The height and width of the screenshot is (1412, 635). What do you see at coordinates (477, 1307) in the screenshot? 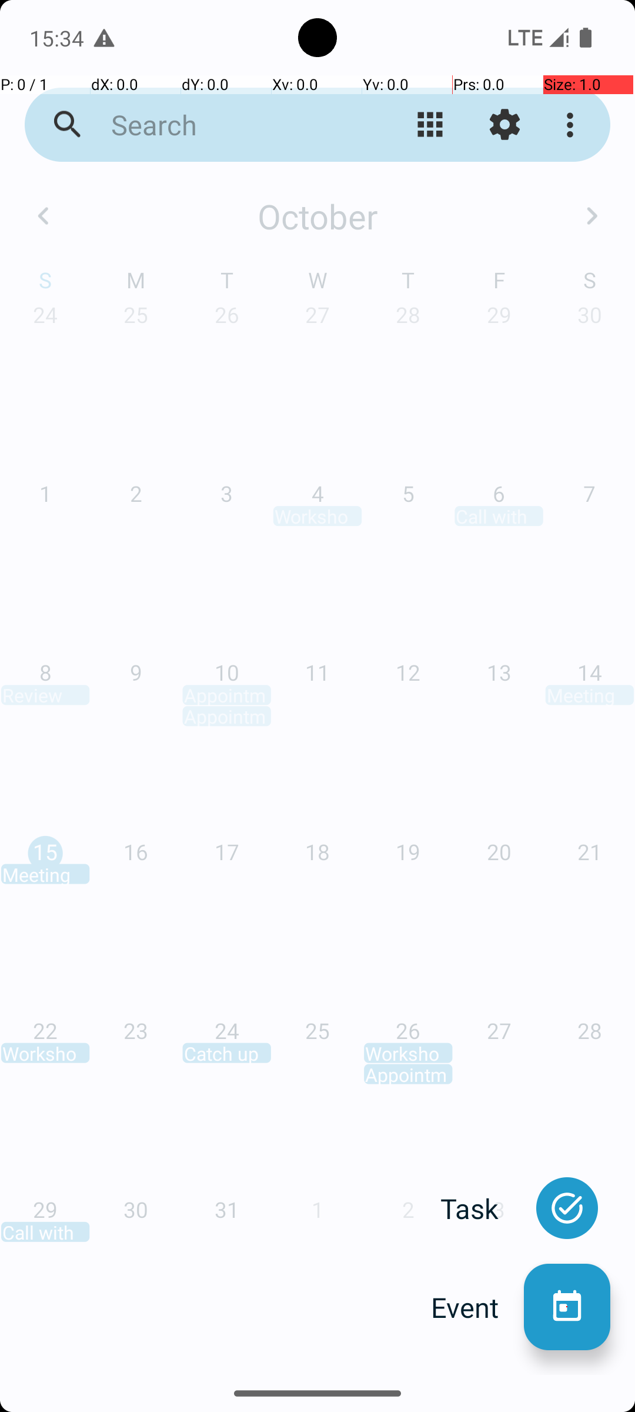
I see `Event` at bounding box center [477, 1307].